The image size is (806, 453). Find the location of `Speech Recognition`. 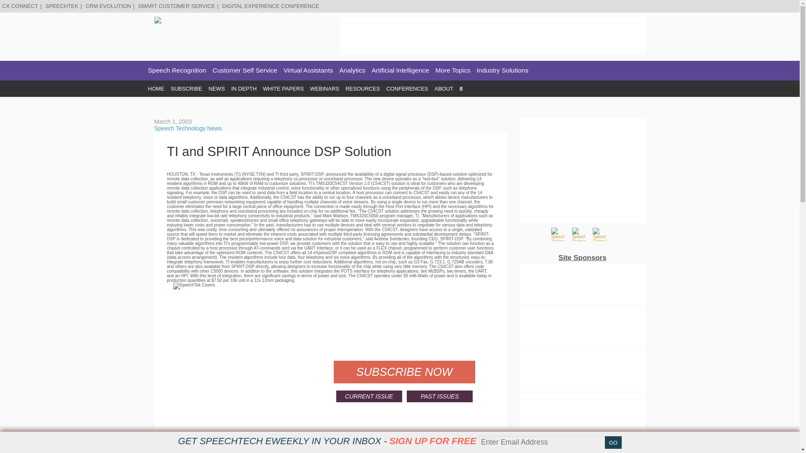

Speech Recognition is located at coordinates (177, 70).